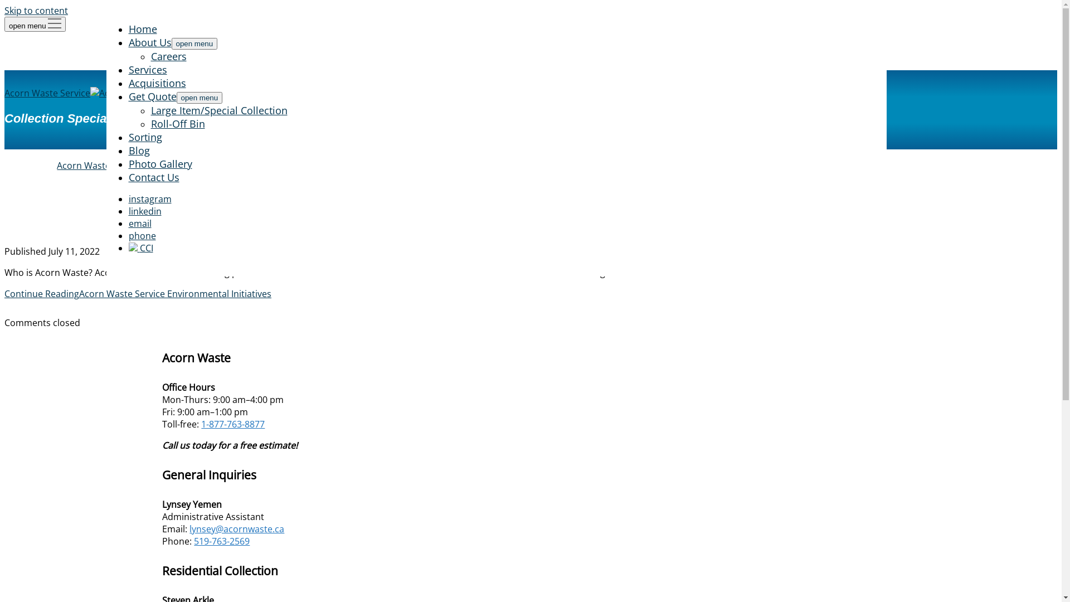 Image resolution: width=1070 pixels, height=602 pixels. I want to click on 519-763-2569, so click(222, 541).